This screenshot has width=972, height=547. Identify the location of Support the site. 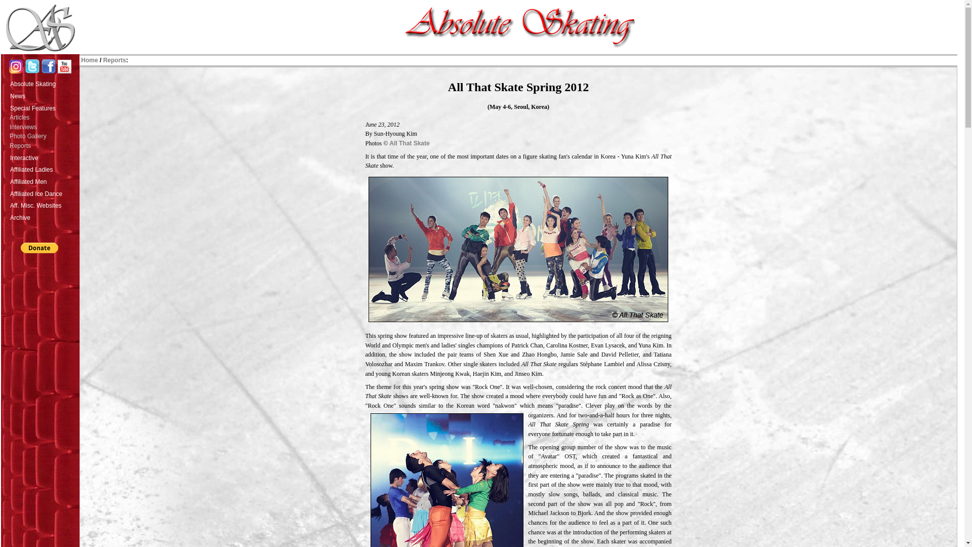
(38, 248).